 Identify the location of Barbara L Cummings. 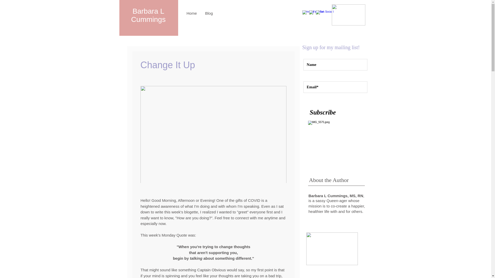
(148, 15).